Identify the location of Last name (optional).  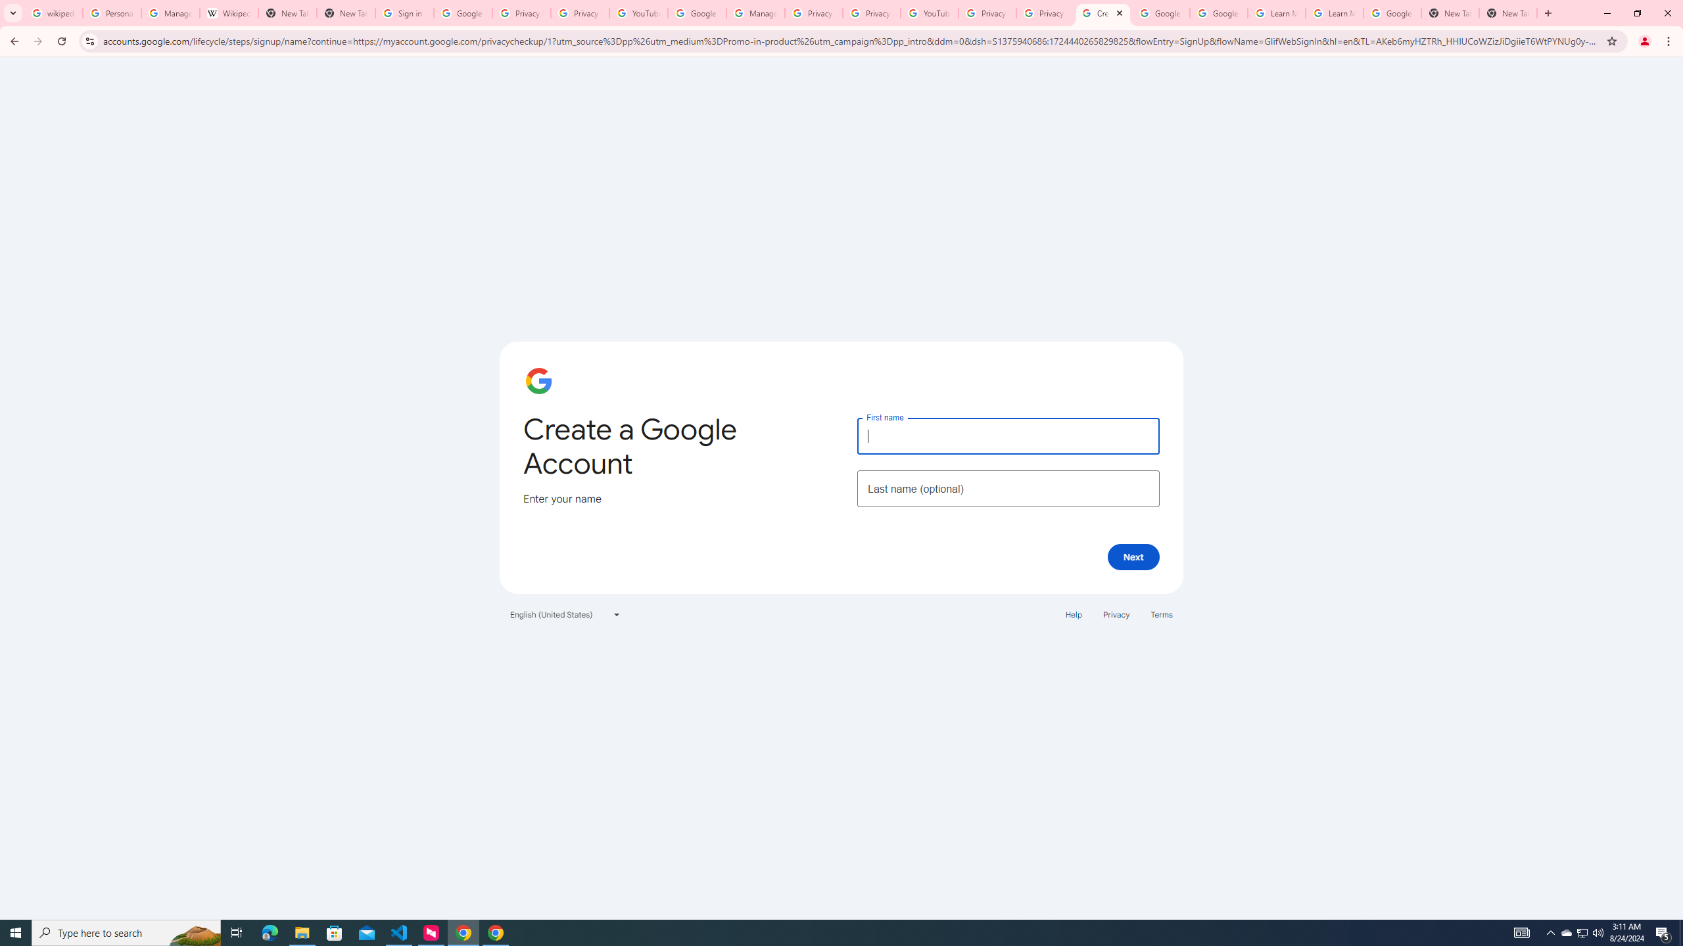
(1008, 489).